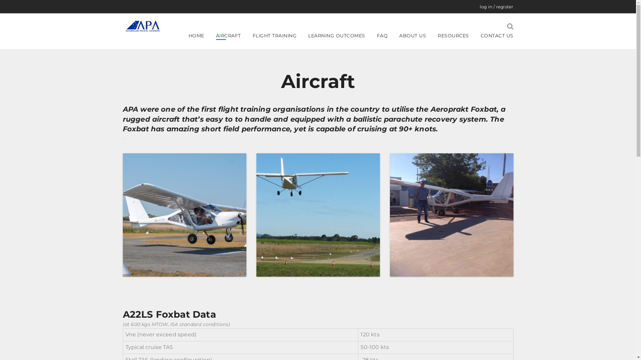 This screenshot has width=641, height=360. I want to click on IMG_2058, so click(452, 215).